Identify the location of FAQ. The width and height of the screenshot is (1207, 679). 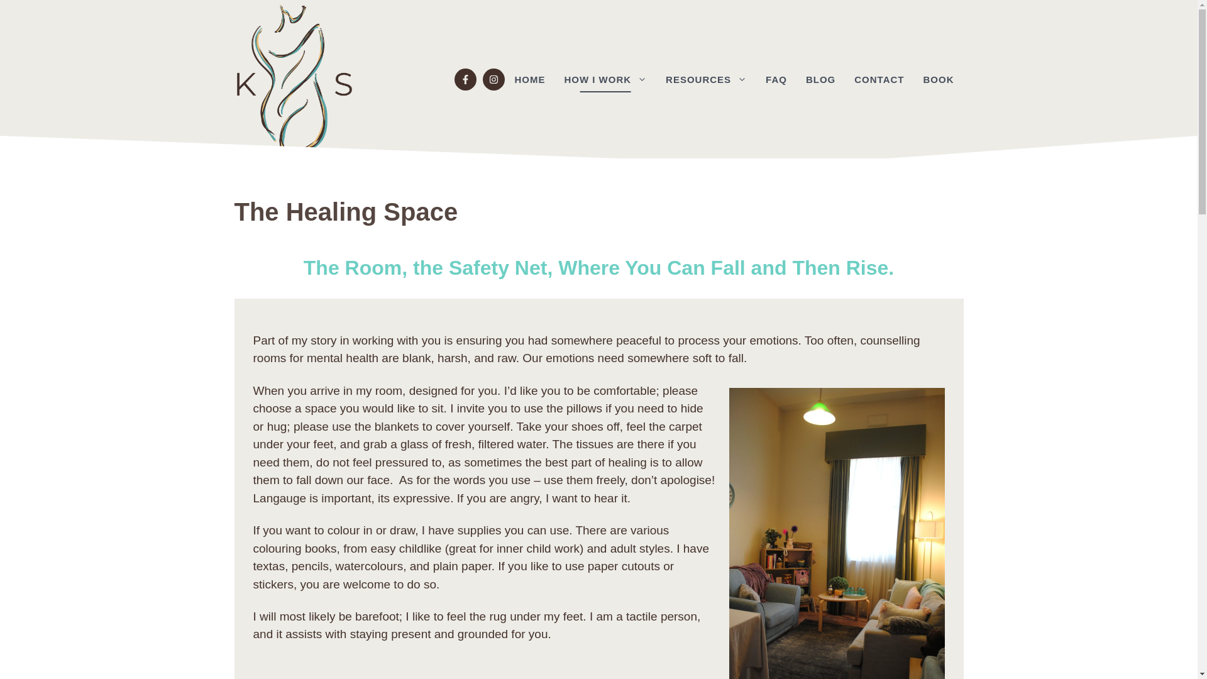
(776, 79).